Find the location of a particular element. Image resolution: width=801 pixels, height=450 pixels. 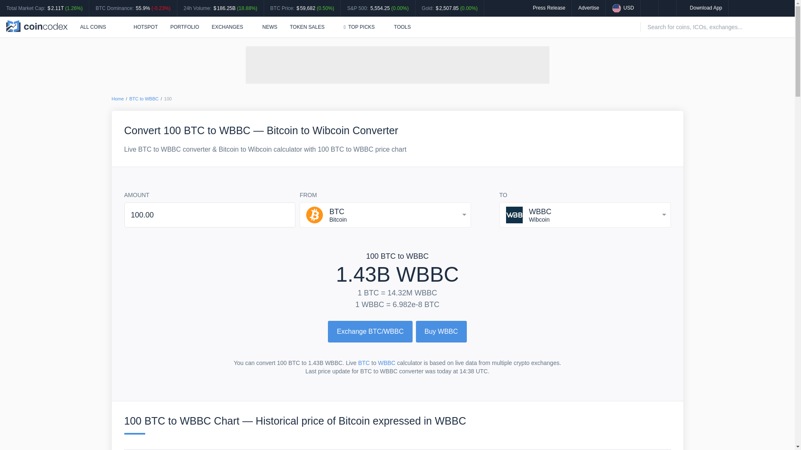

NEWS is located at coordinates (270, 27).